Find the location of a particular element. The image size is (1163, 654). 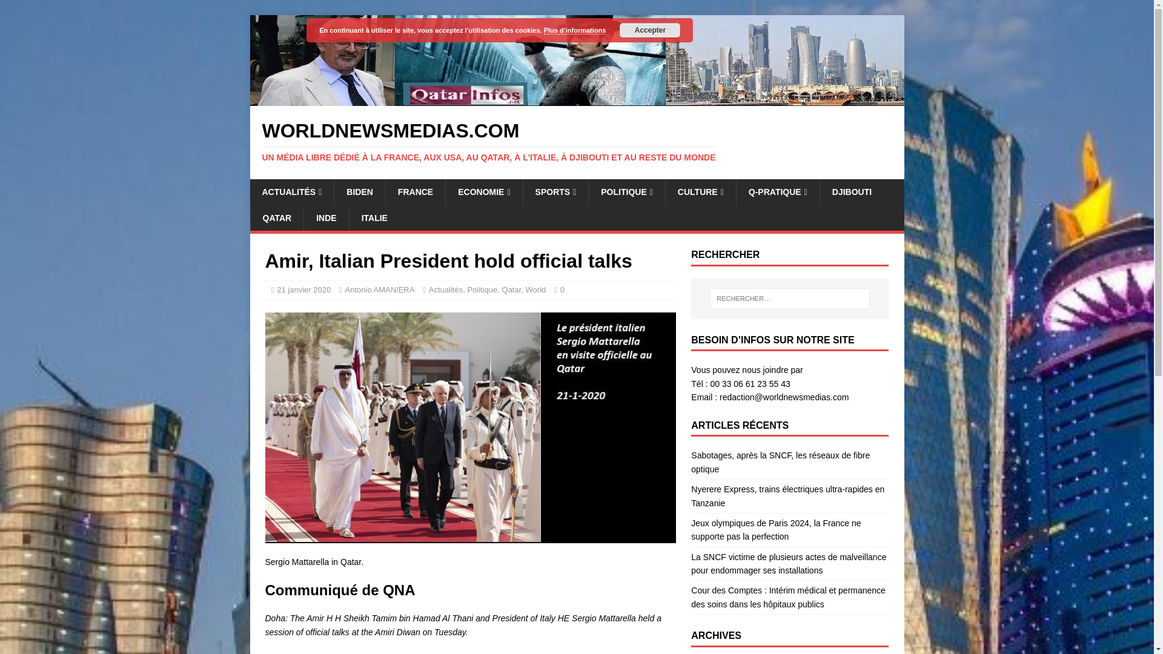

Worldnewsmedias.com is located at coordinates (577, 99).